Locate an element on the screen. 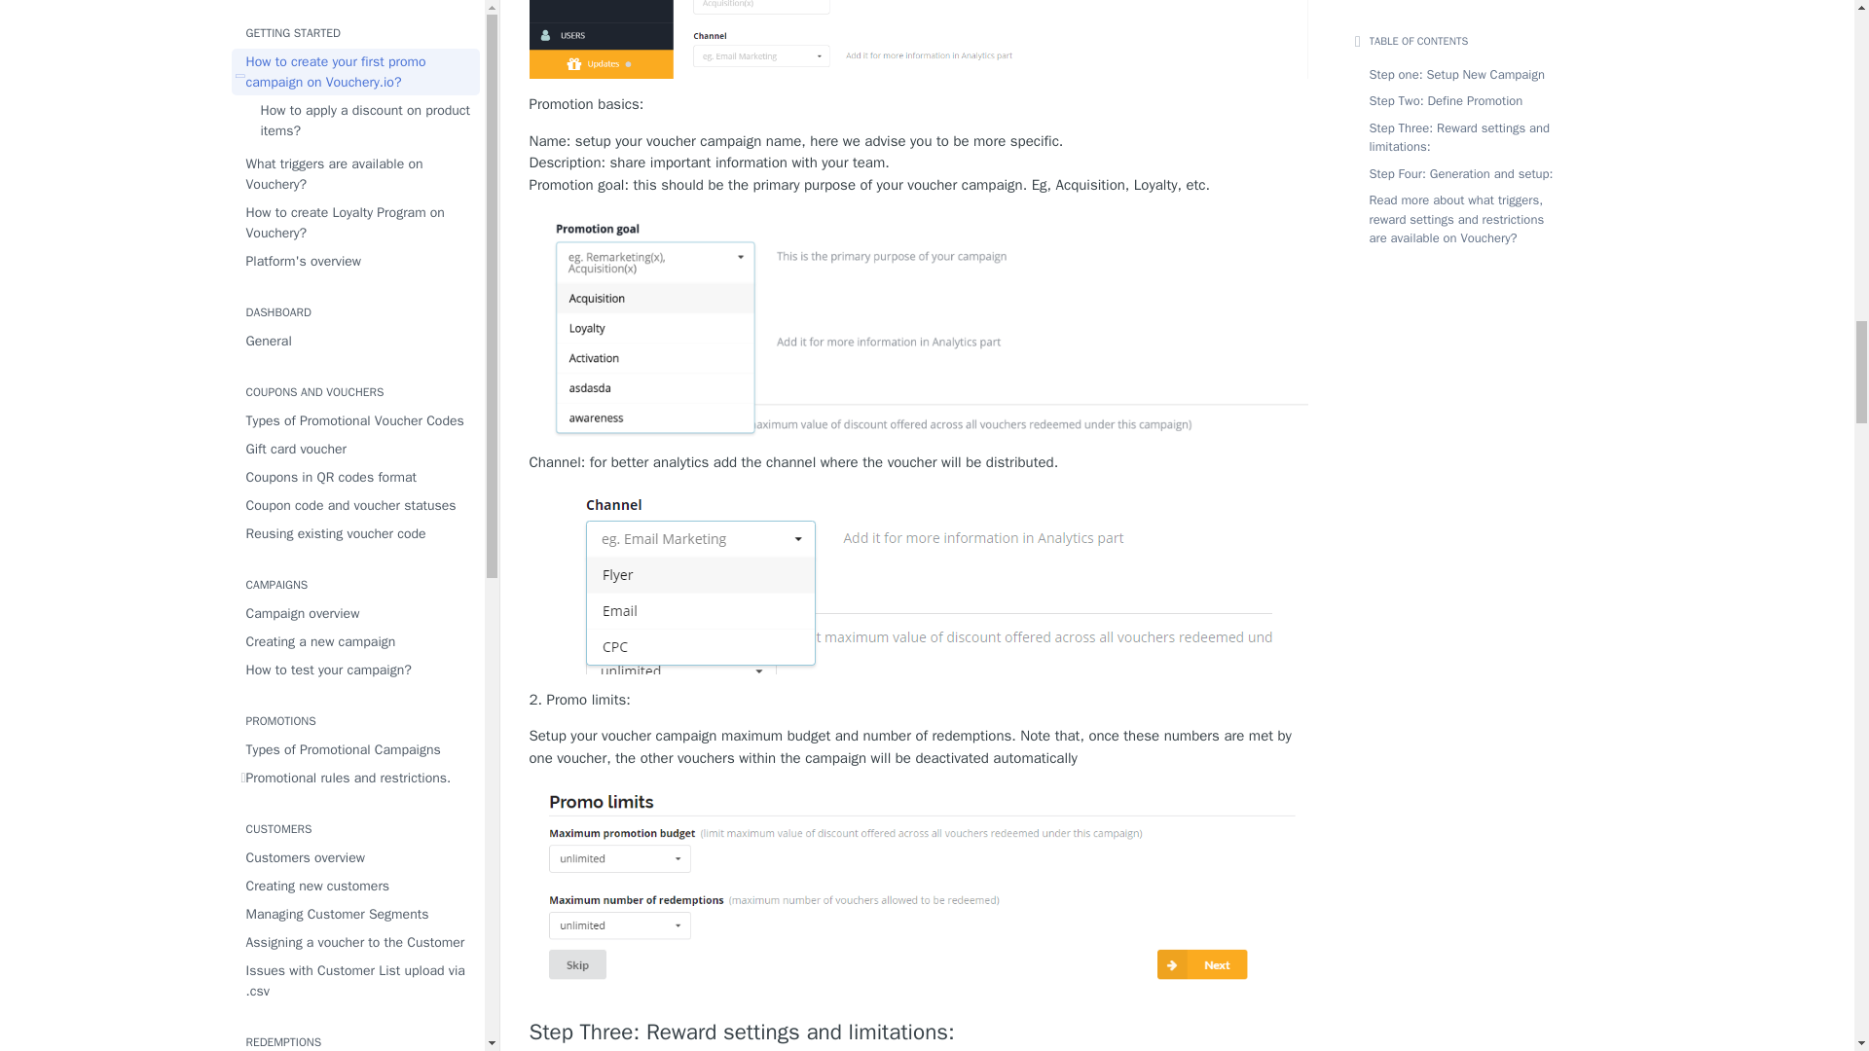  promo limits.png is located at coordinates (919, 889).